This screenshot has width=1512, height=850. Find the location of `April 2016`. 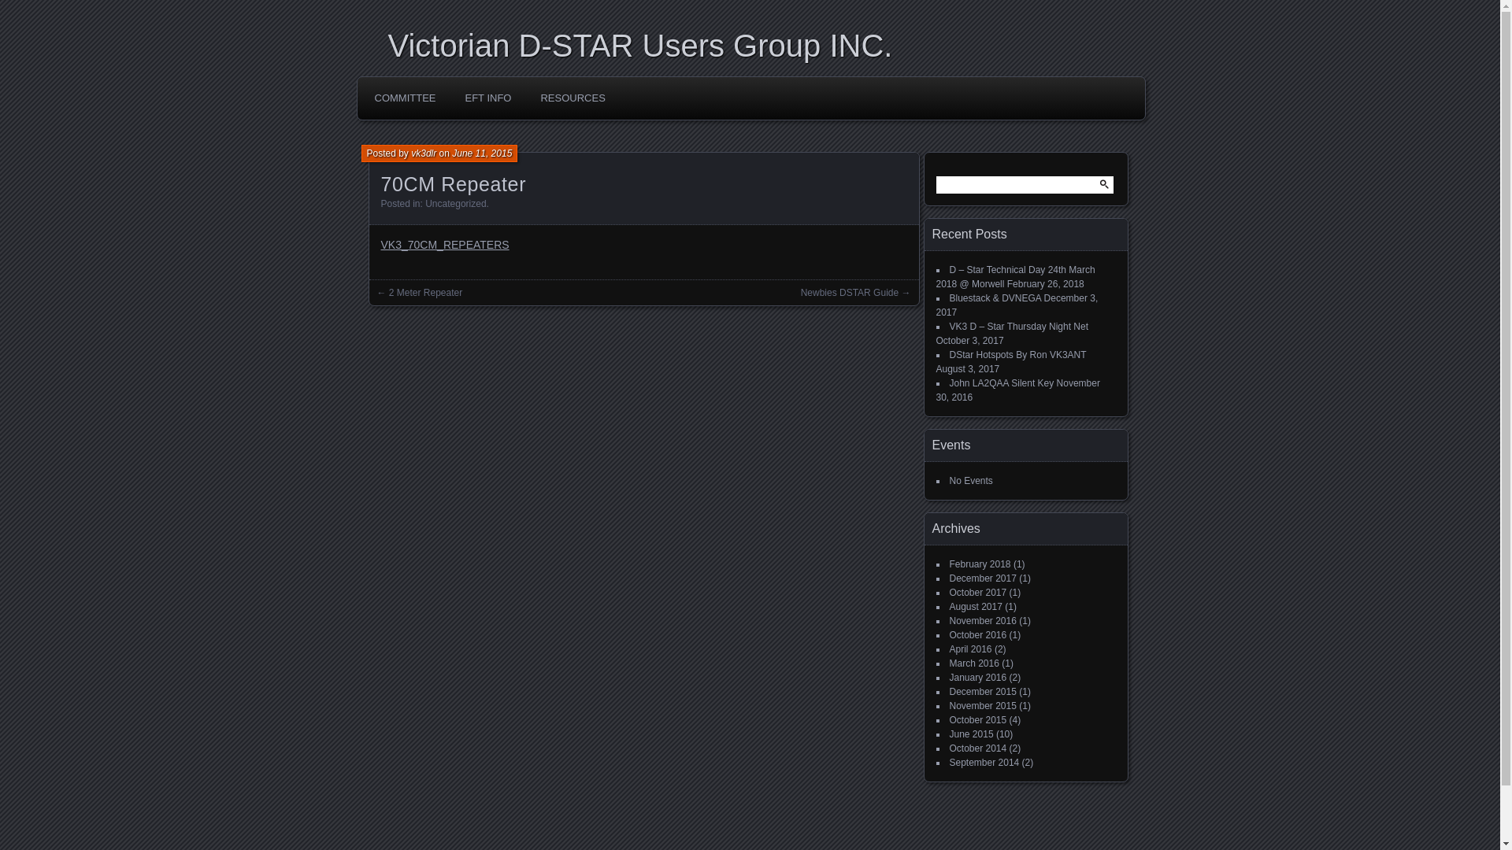

April 2016 is located at coordinates (971, 649).